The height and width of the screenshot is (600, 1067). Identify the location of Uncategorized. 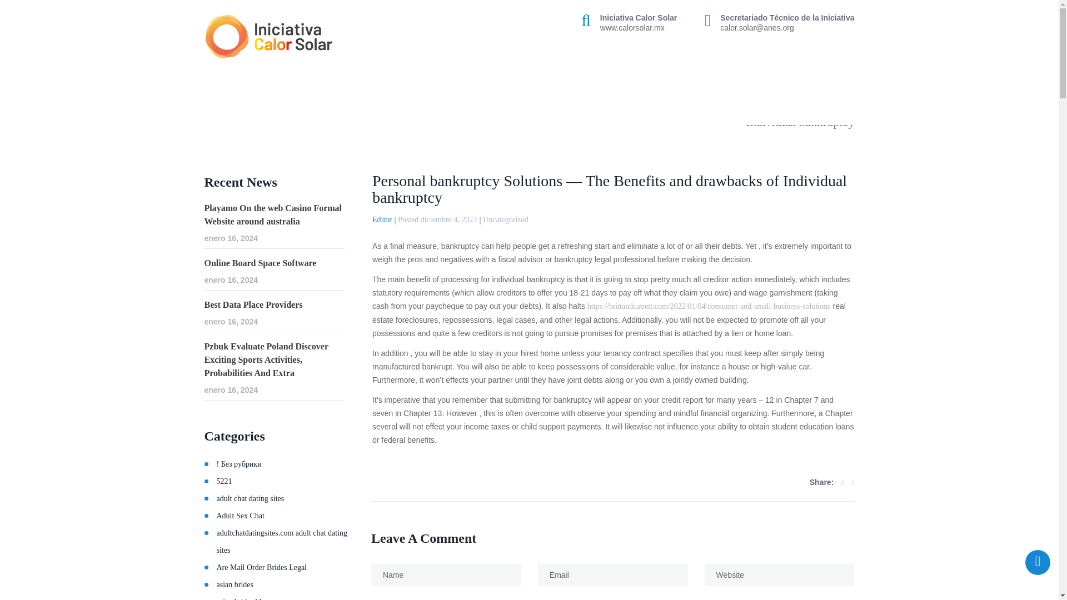
(506, 219).